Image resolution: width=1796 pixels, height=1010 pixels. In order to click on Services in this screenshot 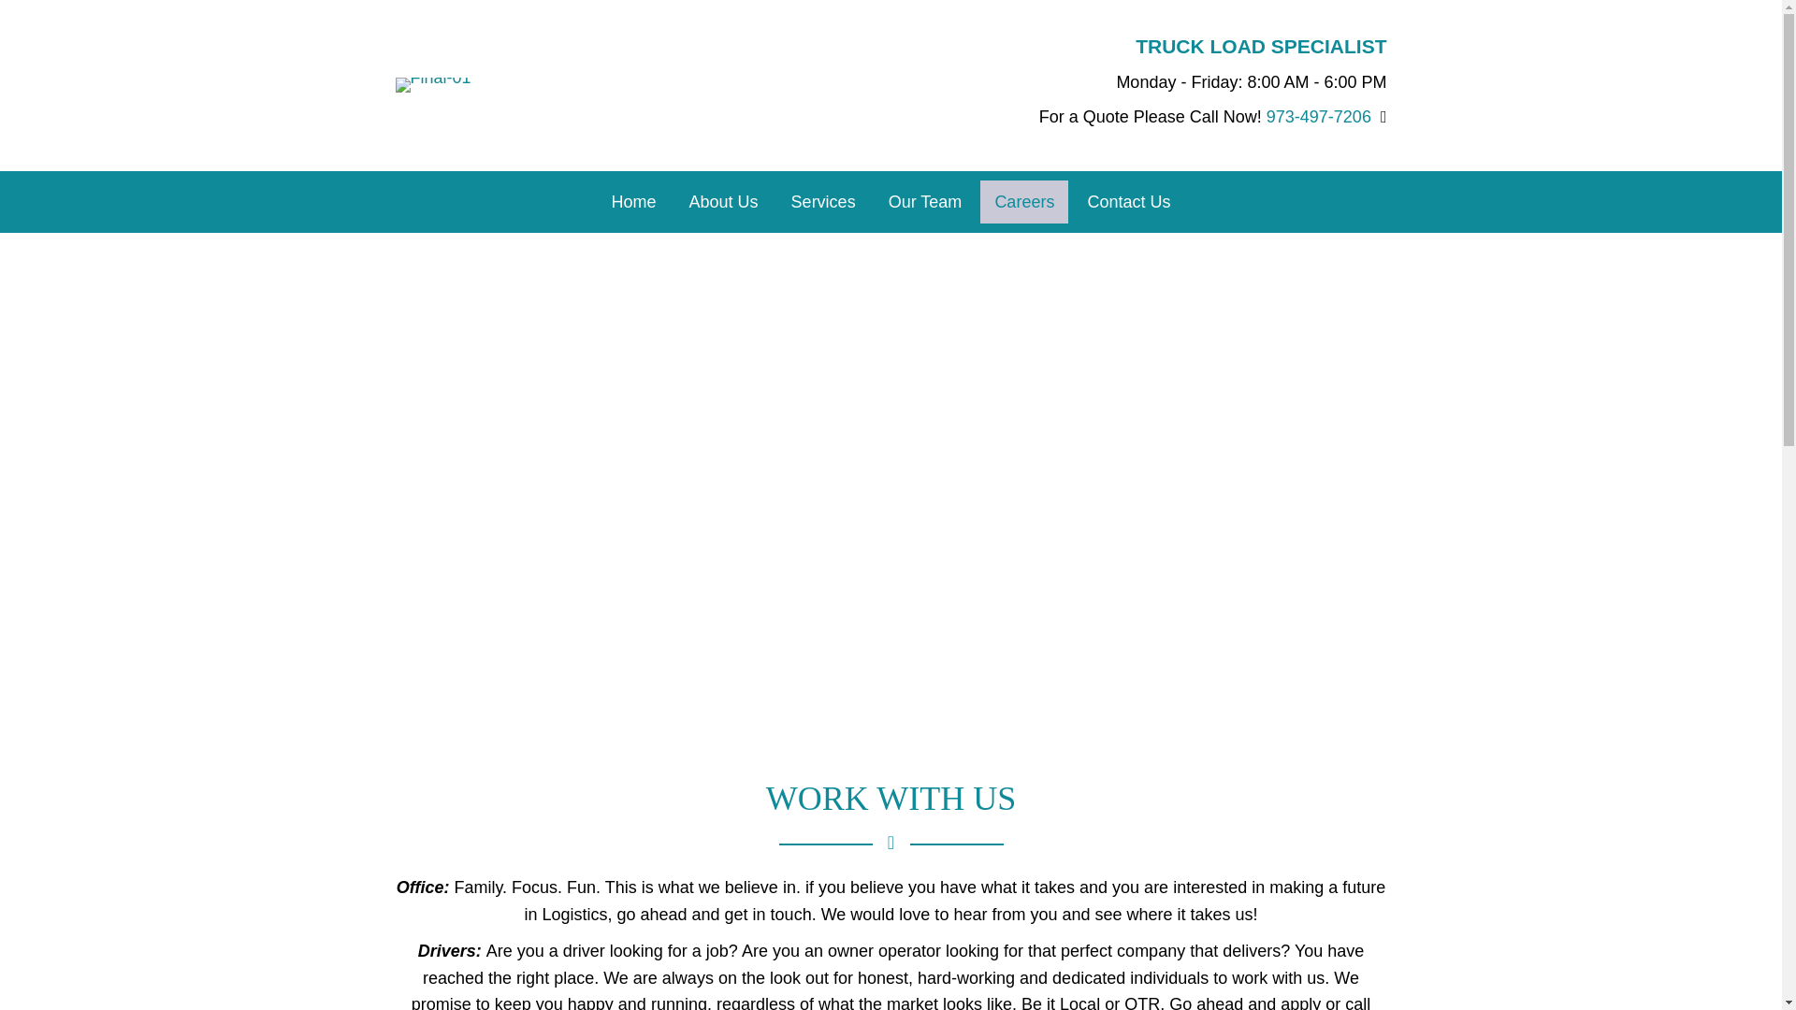, I will do `click(823, 202)`.